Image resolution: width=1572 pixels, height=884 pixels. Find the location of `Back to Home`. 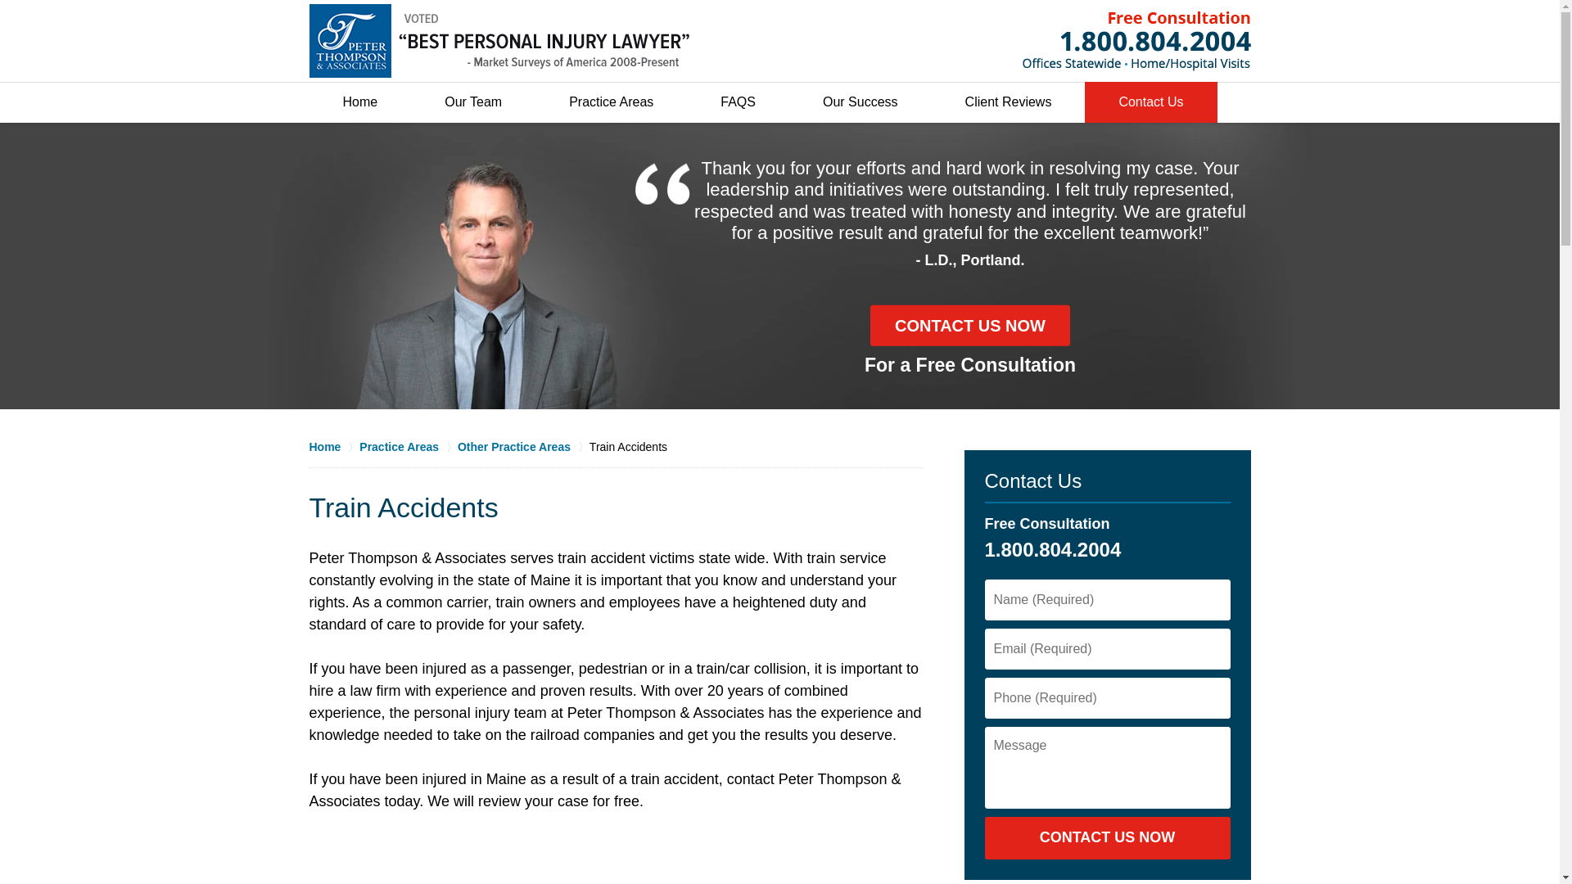

Back to Home is located at coordinates (499, 41).